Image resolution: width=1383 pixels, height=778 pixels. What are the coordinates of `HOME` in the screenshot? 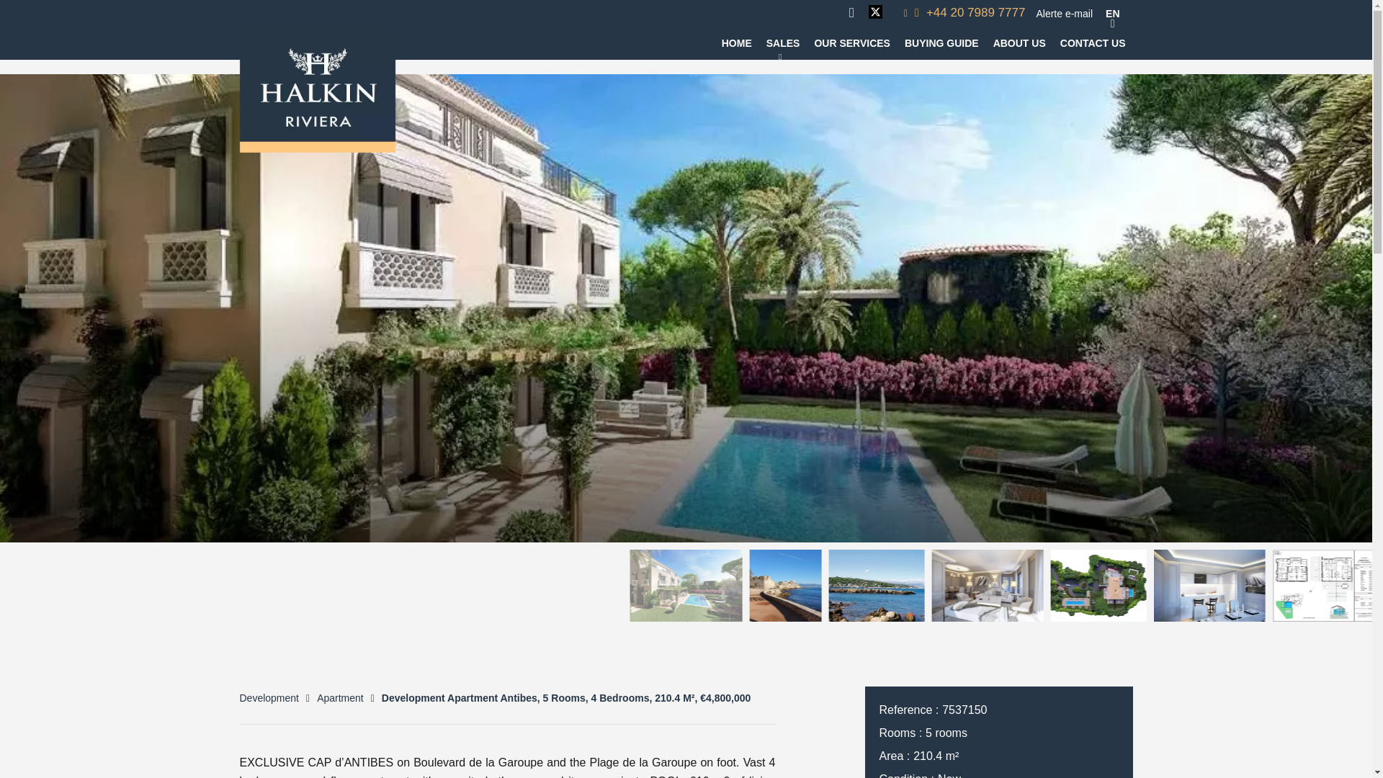 It's located at (737, 43).